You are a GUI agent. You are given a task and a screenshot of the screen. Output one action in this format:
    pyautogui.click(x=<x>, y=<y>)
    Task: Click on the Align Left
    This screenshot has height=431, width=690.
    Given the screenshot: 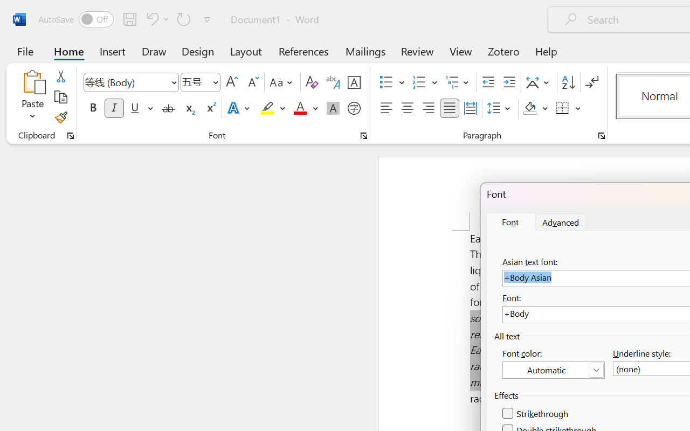 What is the action you would take?
    pyautogui.click(x=386, y=108)
    